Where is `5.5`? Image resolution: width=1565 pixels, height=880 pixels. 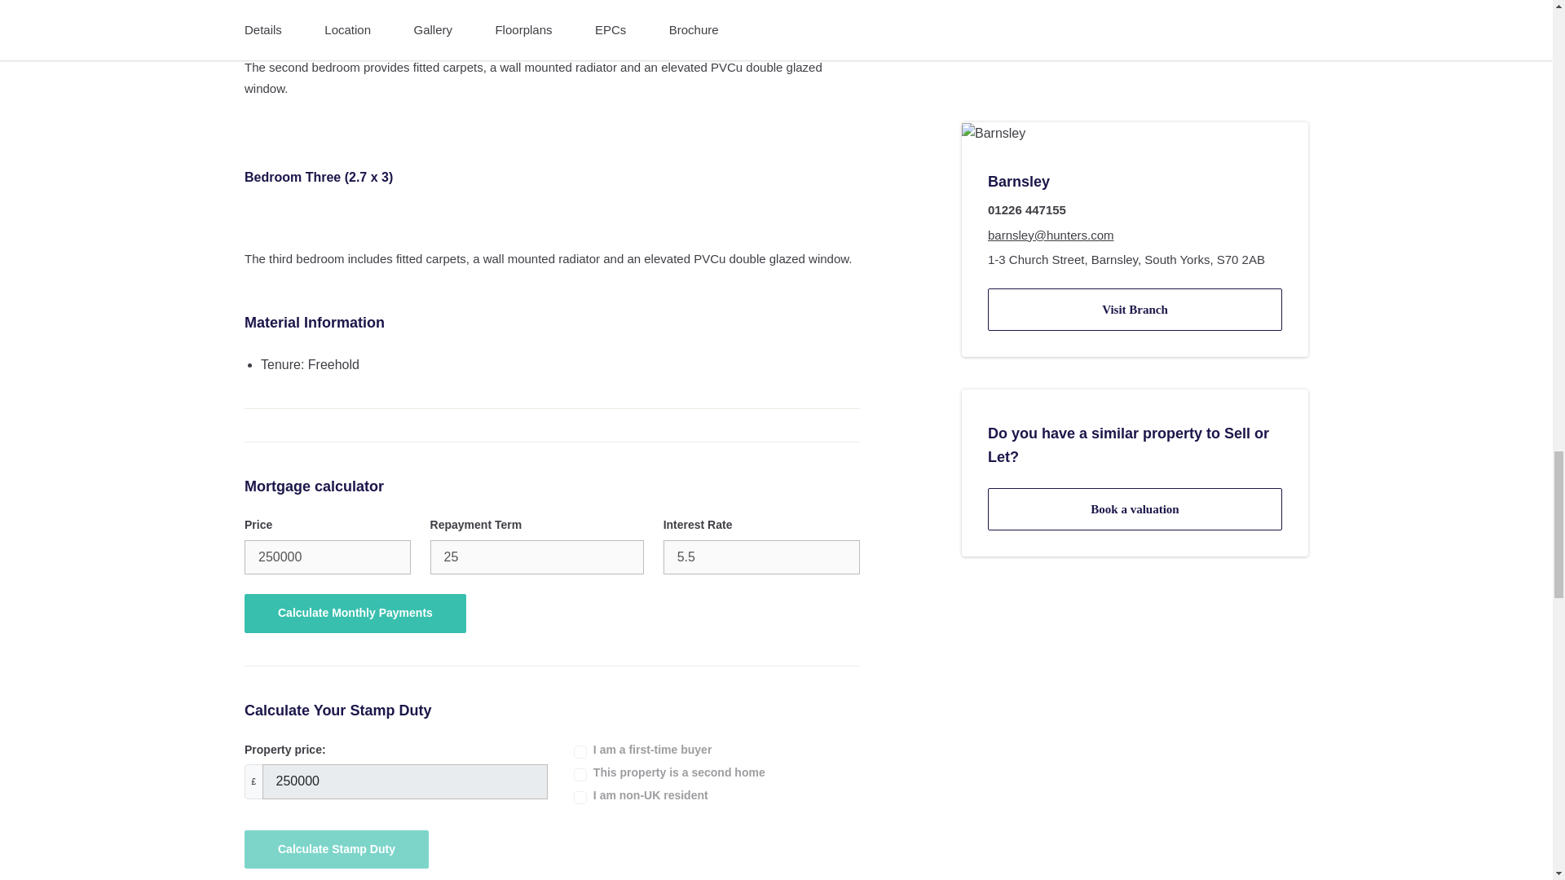
5.5 is located at coordinates (761, 557).